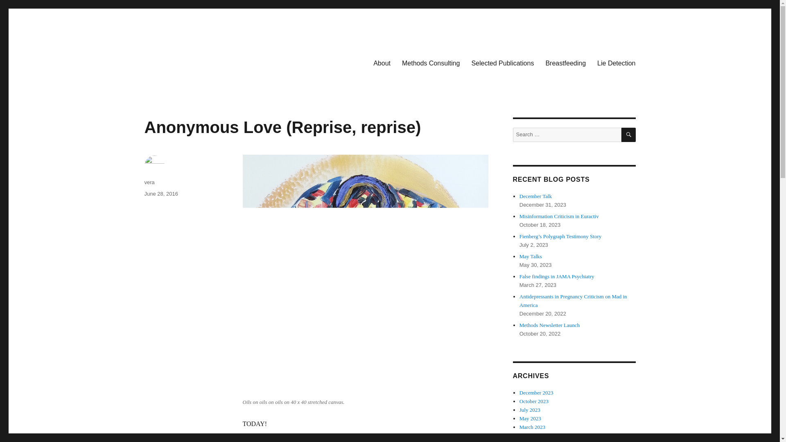 The height and width of the screenshot is (442, 786). I want to click on December Talk, so click(535, 196).